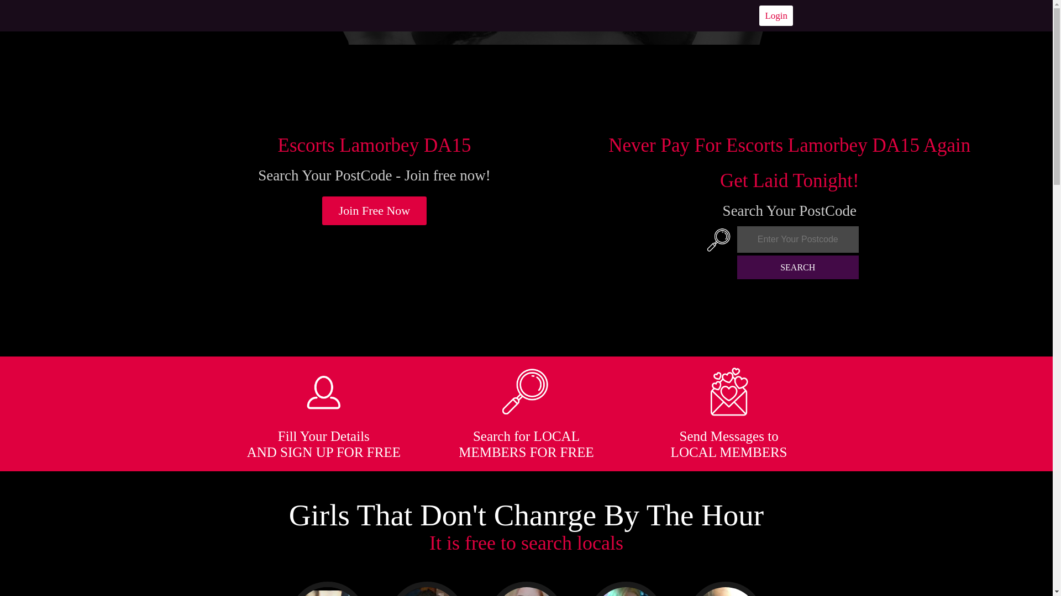 The width and height of the screenshot is (1061, 596). What do you see at coordinates (375, 211) in the screenshot?
I see `Join` at bounding box center [375, 211].